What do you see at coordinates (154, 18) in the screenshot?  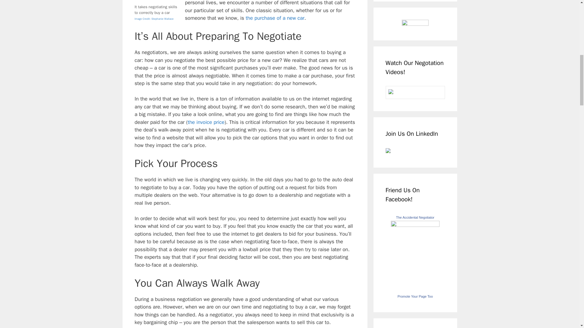 I see `Image Credit: Stephanie Wallace` at bounding box center [154, 18].